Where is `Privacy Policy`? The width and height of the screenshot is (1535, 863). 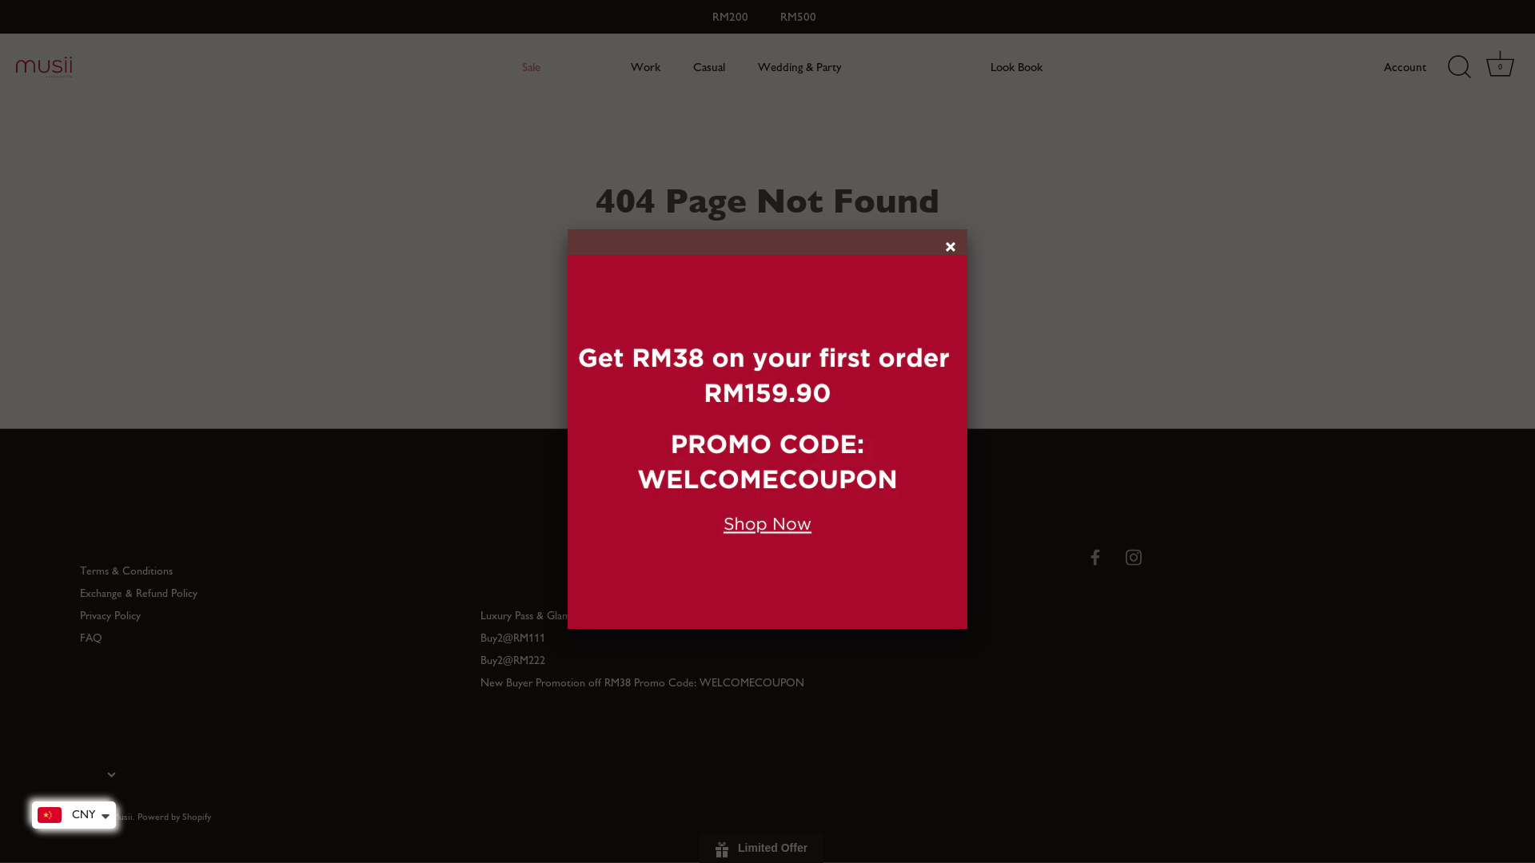 Privacy Policy is located at coordinates (110, 615).